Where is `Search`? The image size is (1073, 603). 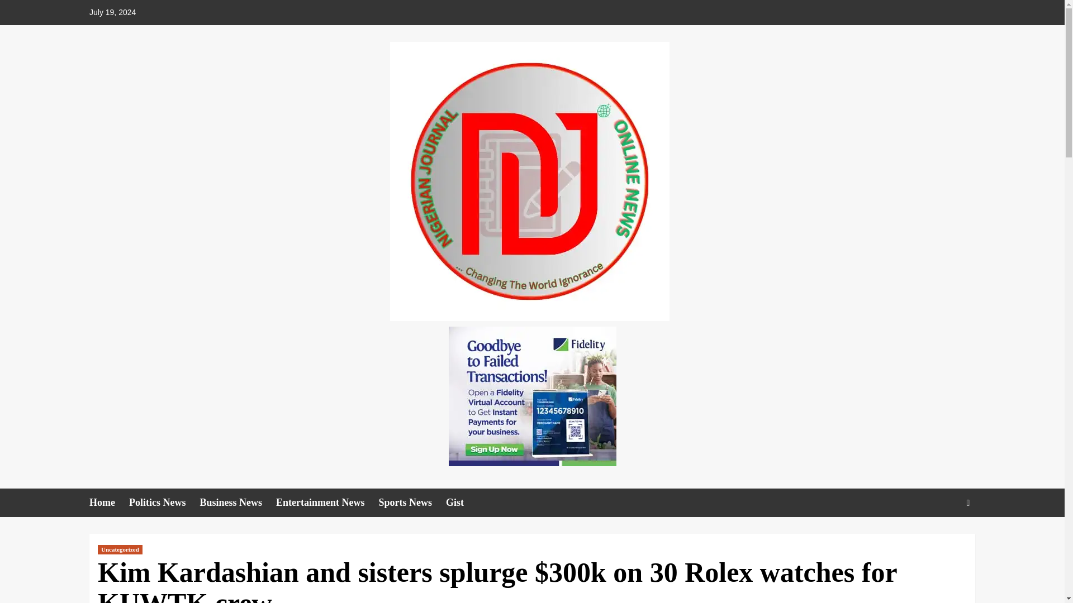 Search is located at coordinates (942, 537).